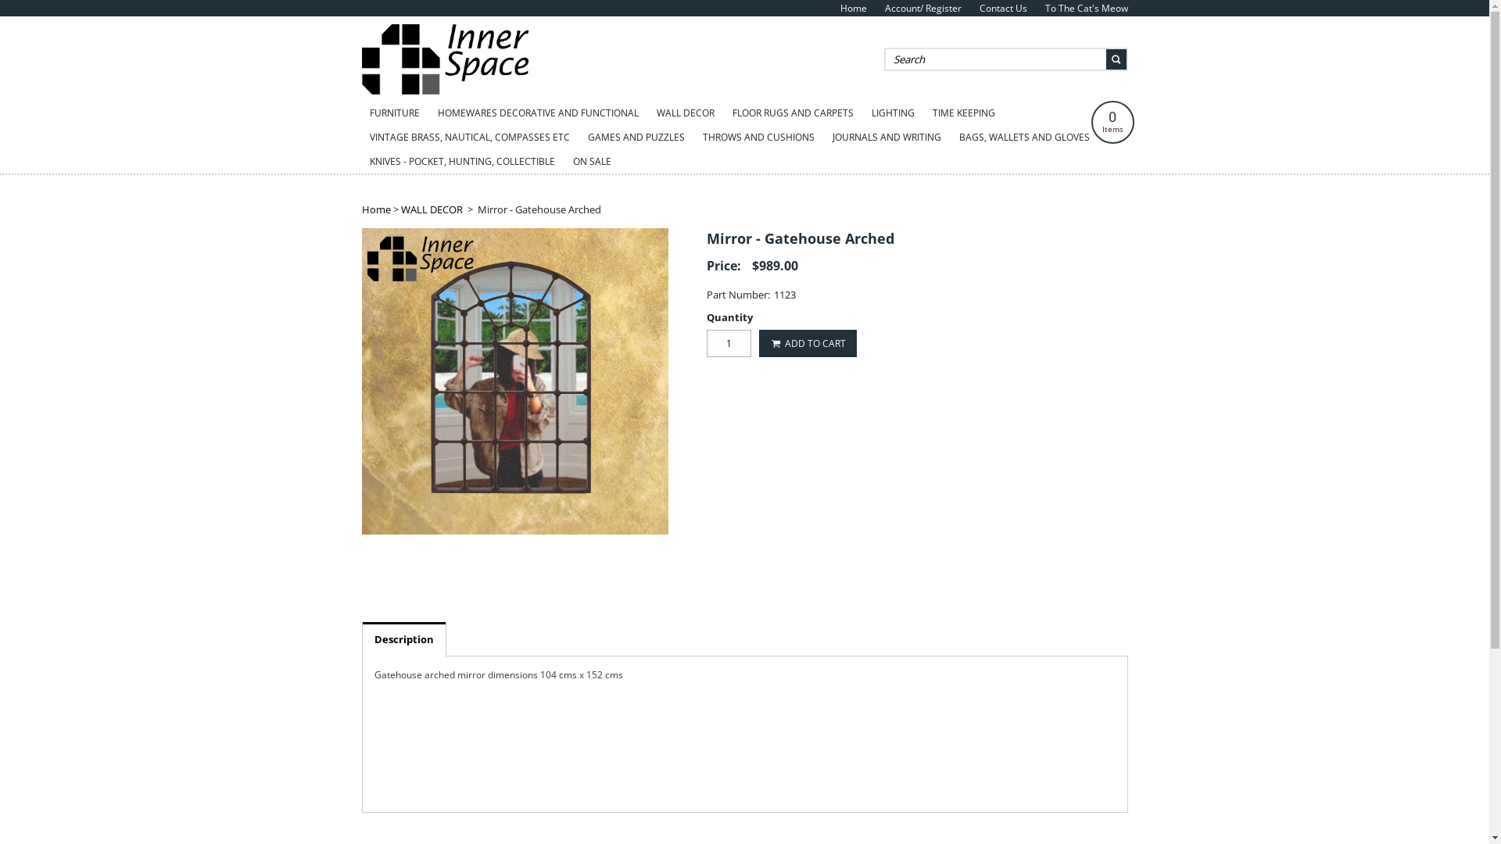  I want to click on JOURNALS AND WRITING, so click(887, 138).